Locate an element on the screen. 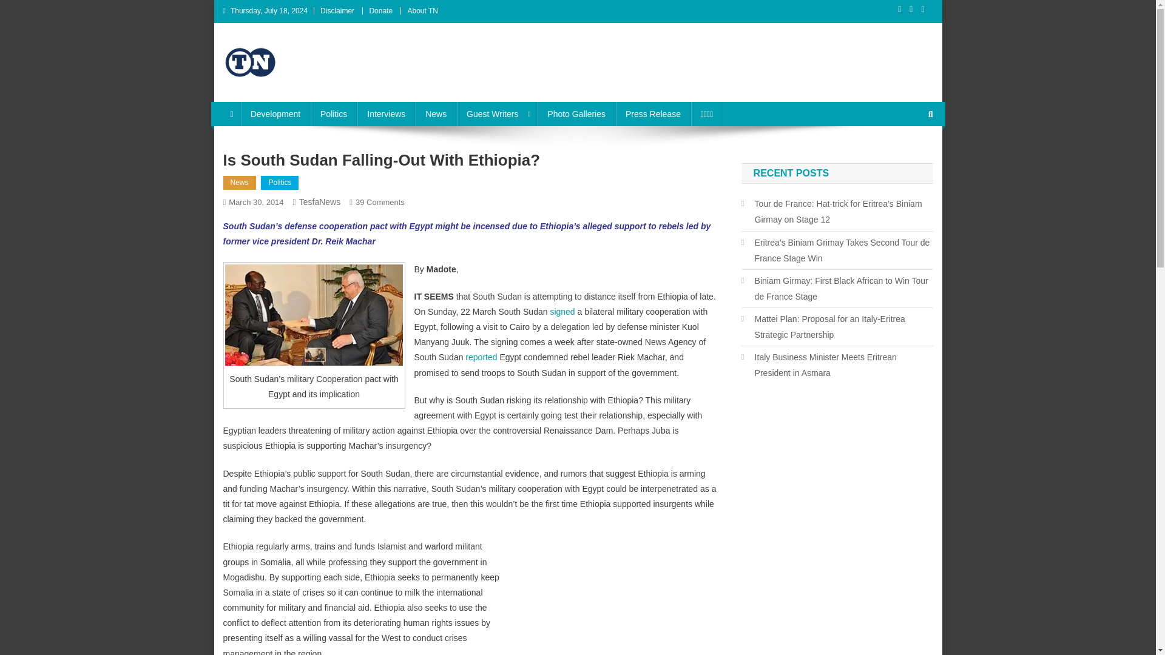 Image resolution: width=1165 pixels, height=655 pixels. TesfaNews is located at coordinates (279, 183).